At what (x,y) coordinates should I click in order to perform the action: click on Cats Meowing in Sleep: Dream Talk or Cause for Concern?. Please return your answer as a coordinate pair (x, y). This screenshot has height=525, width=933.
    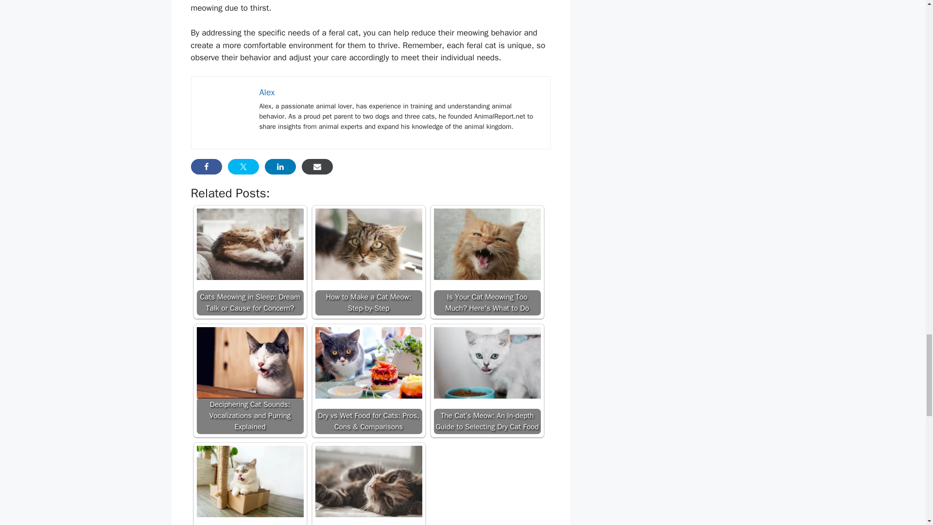
    Looking at the image, I should click on (250, 244).